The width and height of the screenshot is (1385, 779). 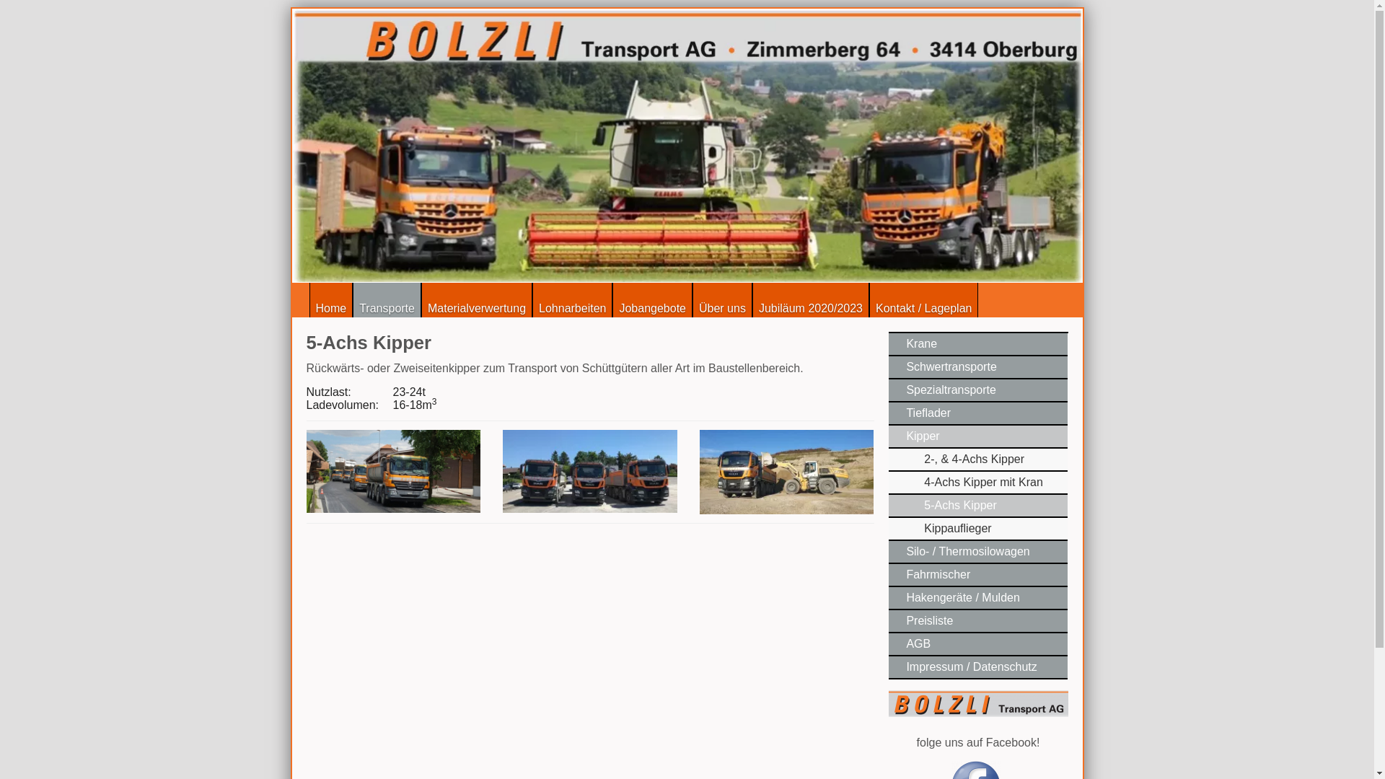 I want to click on Preisliste, so click(x=978, y=622).